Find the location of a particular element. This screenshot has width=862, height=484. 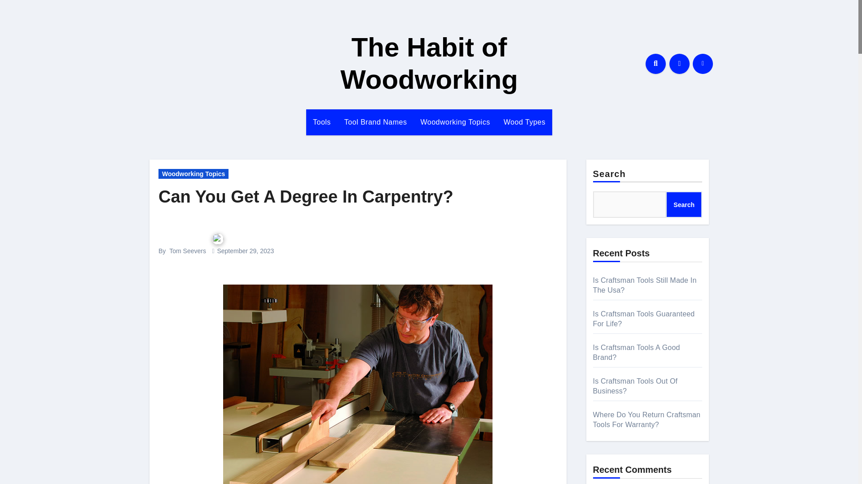

Woodworking Topics is located at coordinates (193, 173).